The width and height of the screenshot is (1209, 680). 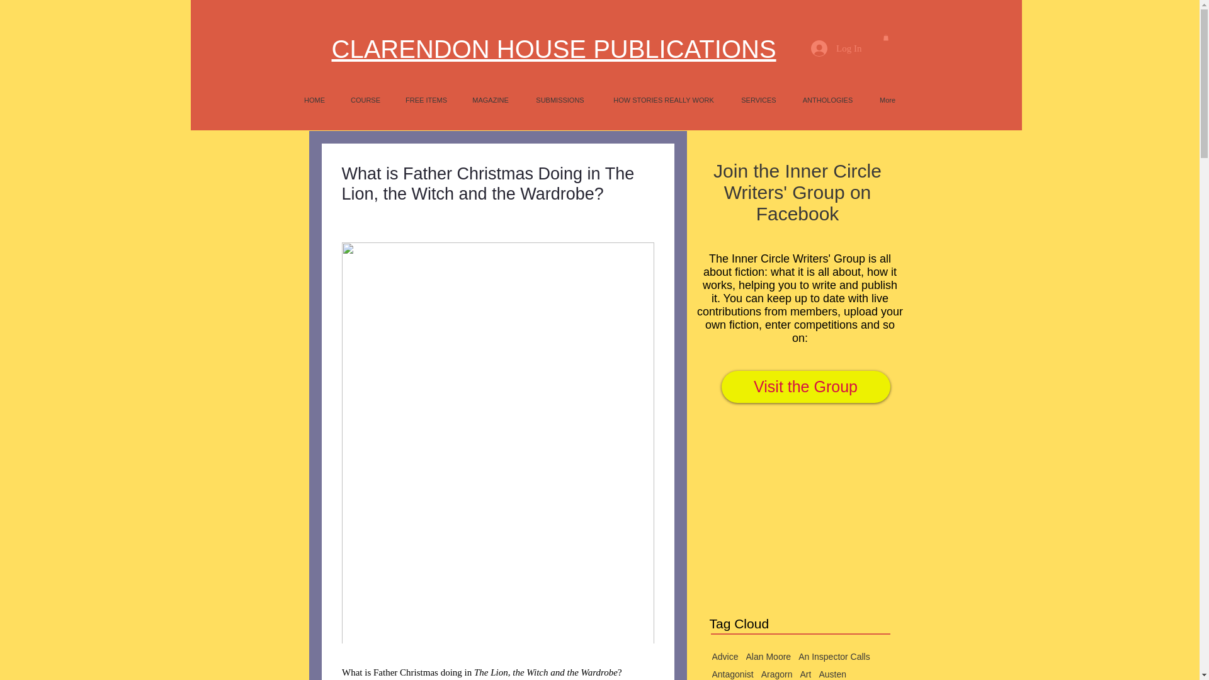 What do you see at coordinates (365, 99) in the screenshot?
I see `COURSE` at bounding box center [365, 99].